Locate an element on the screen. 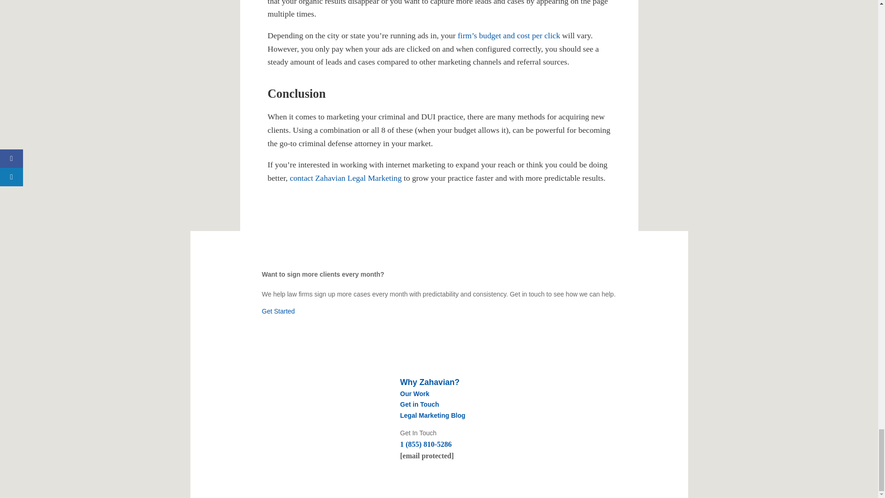 This screenshot has width=885, height=498. Why Zahavian? is located at coordinates (430, 382).